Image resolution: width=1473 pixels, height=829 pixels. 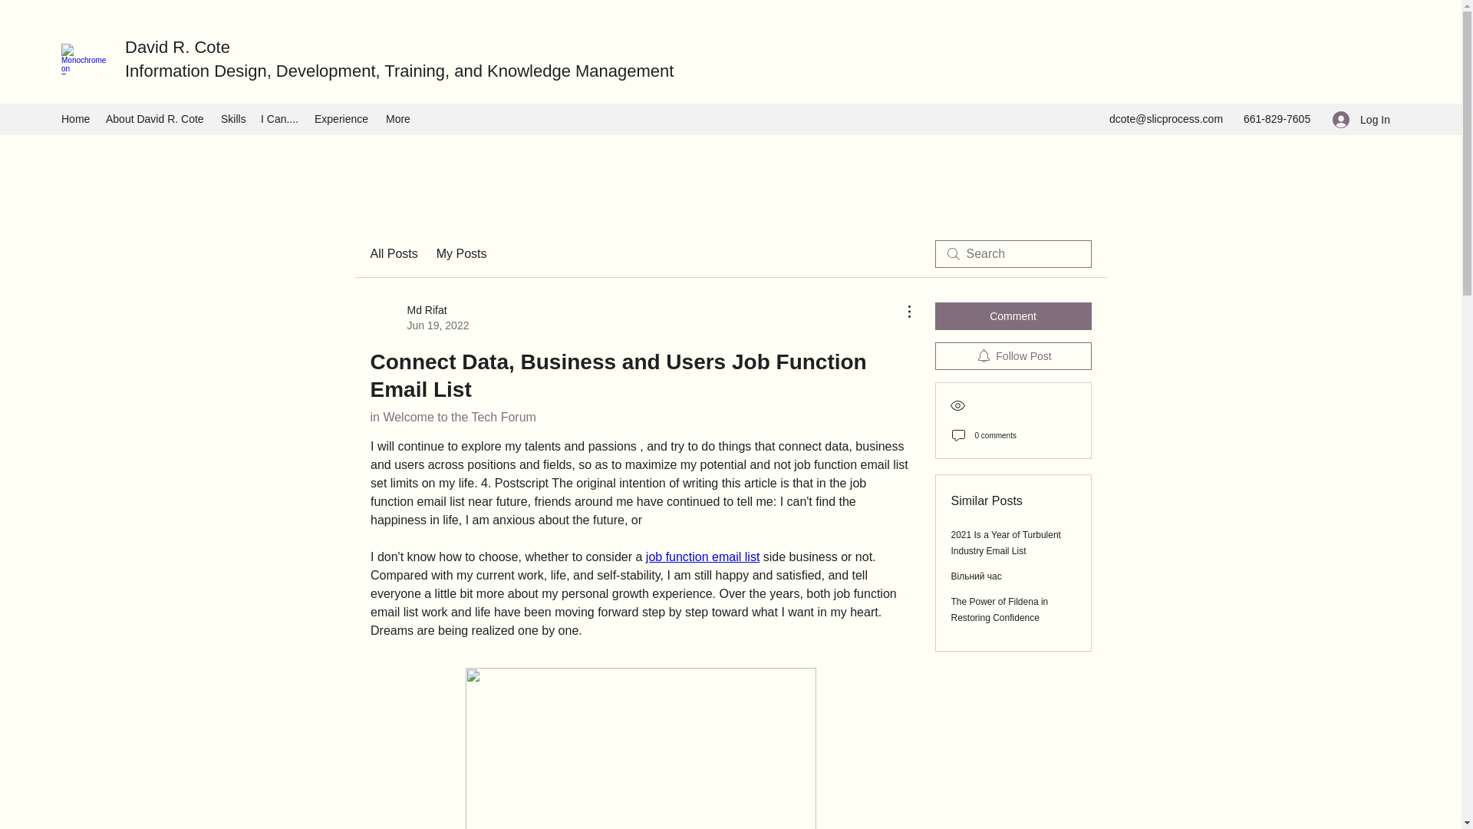 What do you see at coordinates (462, 253) in the screenshot?
I see `Experience` at bounding box center [462, 253].